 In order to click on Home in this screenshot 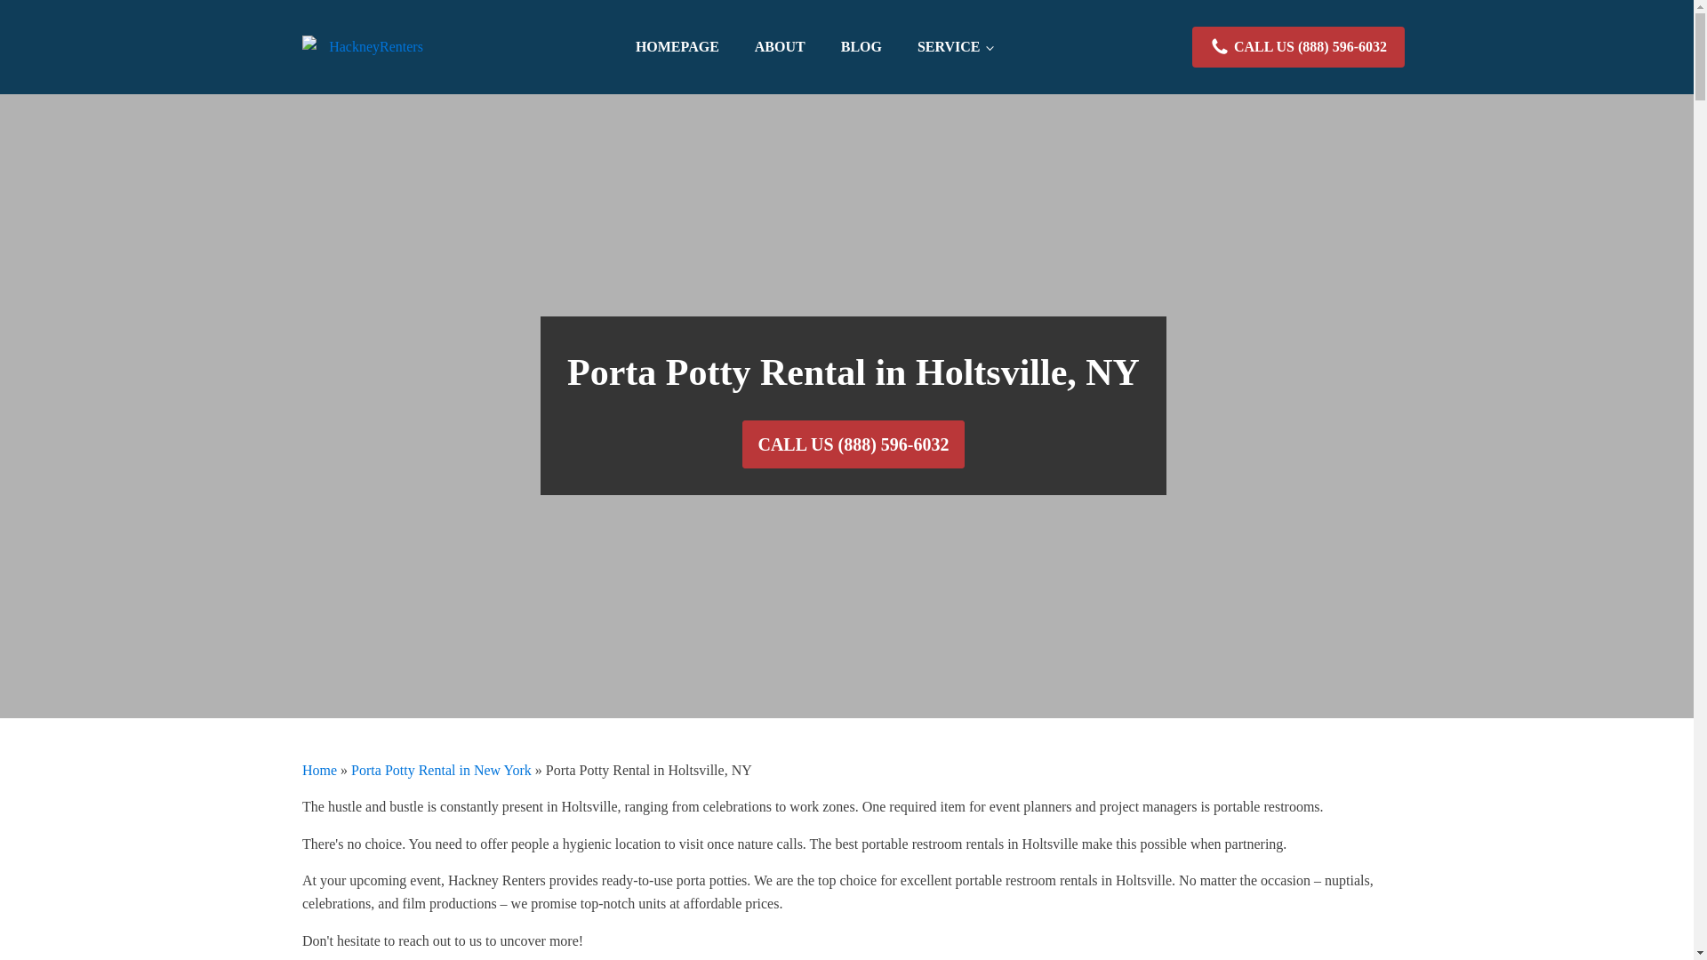, I will do `click(318, 770)`.